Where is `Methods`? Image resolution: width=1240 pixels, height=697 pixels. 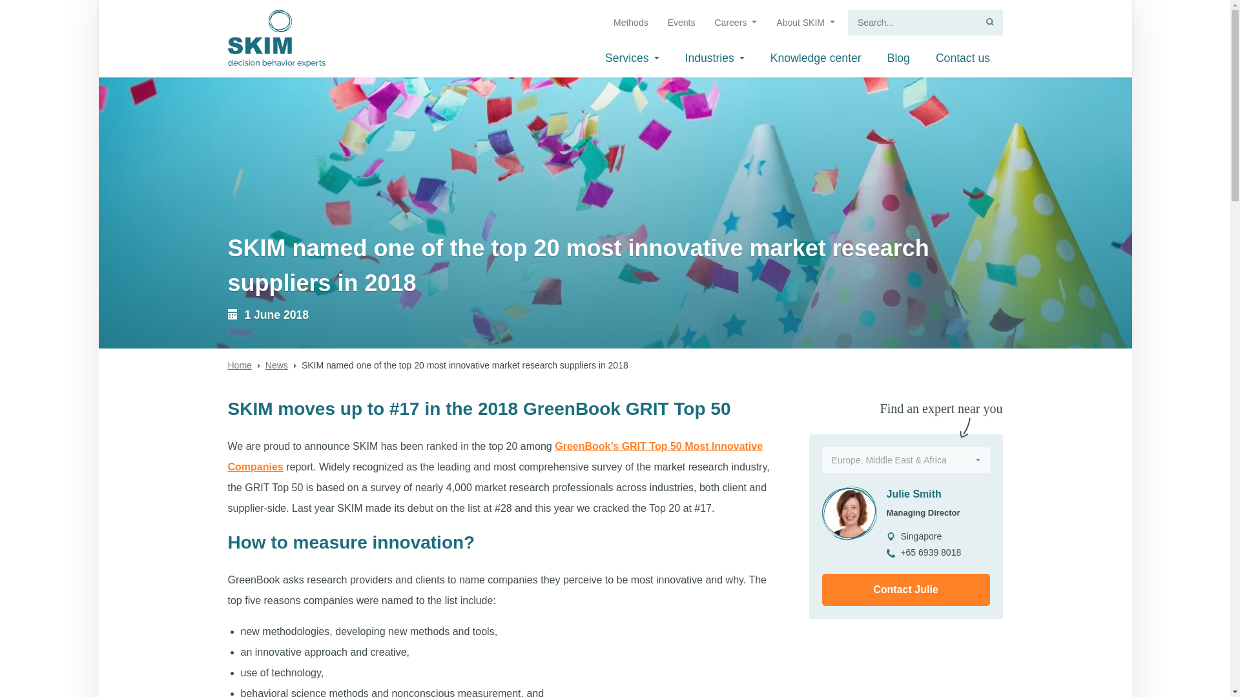
Methods is located at coordinates (630, 25).